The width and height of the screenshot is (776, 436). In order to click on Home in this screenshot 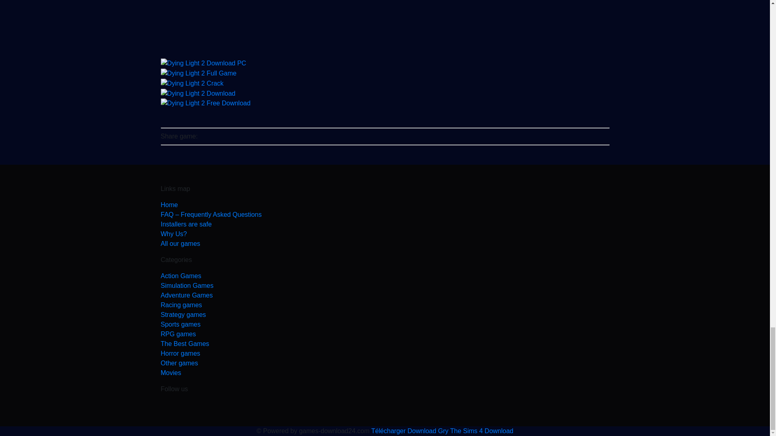, I will do `click(385, 205)`.